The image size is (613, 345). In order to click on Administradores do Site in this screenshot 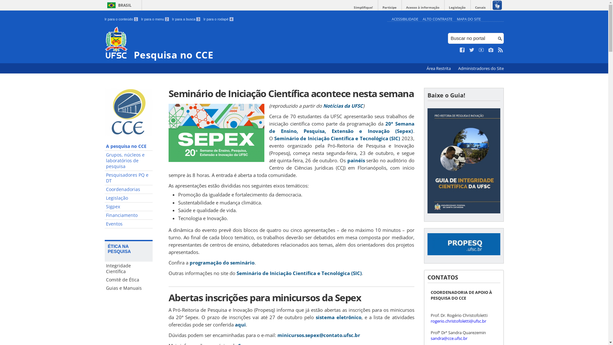, I will do `click(481, 68)`.